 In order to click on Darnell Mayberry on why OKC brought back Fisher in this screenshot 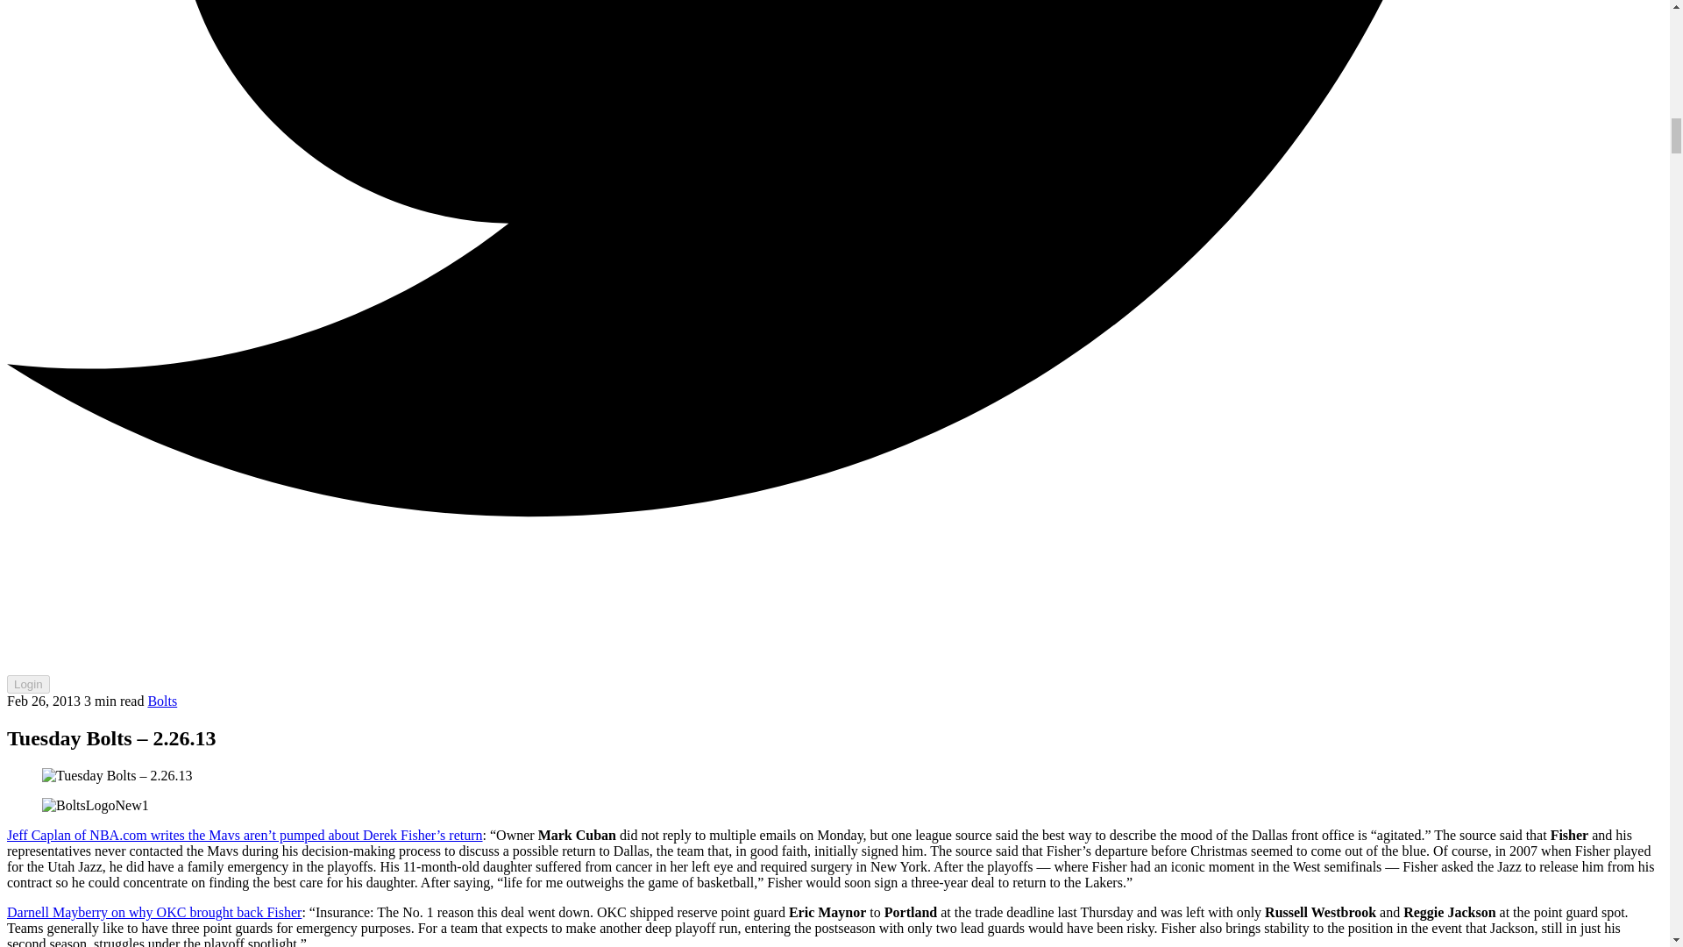, I will do `click(153, 912)`.